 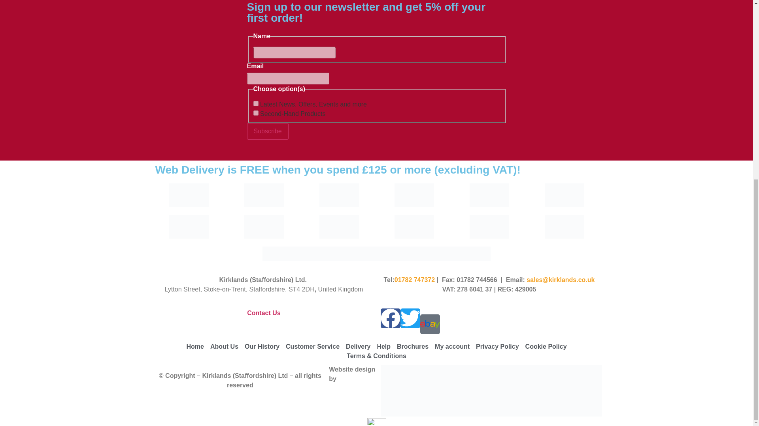 What do you see at coordinates (267, 131) in the screenshot?
I see `Subscribe` at bounding box center [267, 131].